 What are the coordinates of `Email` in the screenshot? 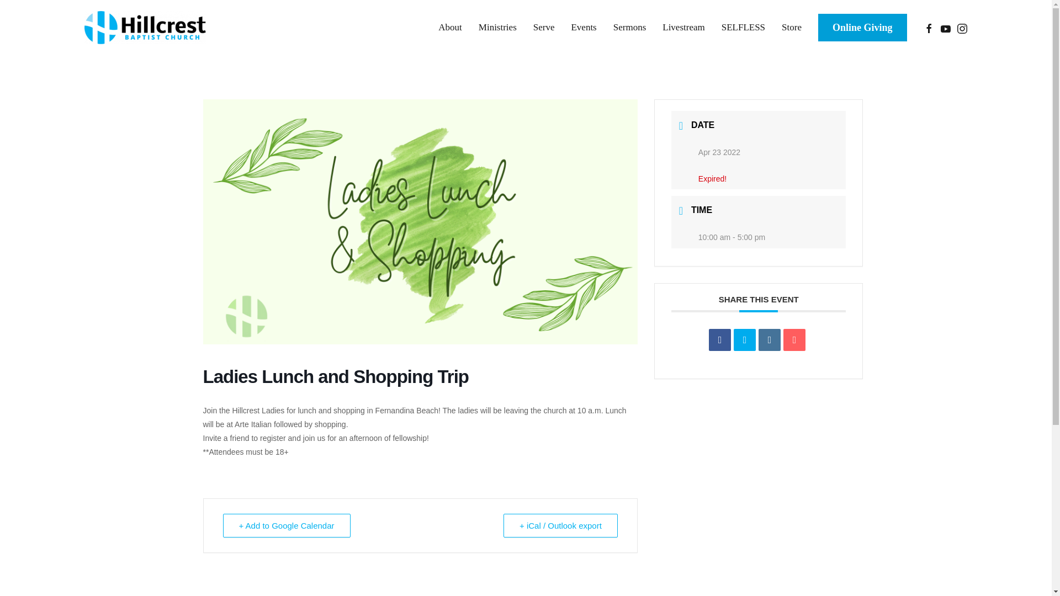 It's located at (794, 340).